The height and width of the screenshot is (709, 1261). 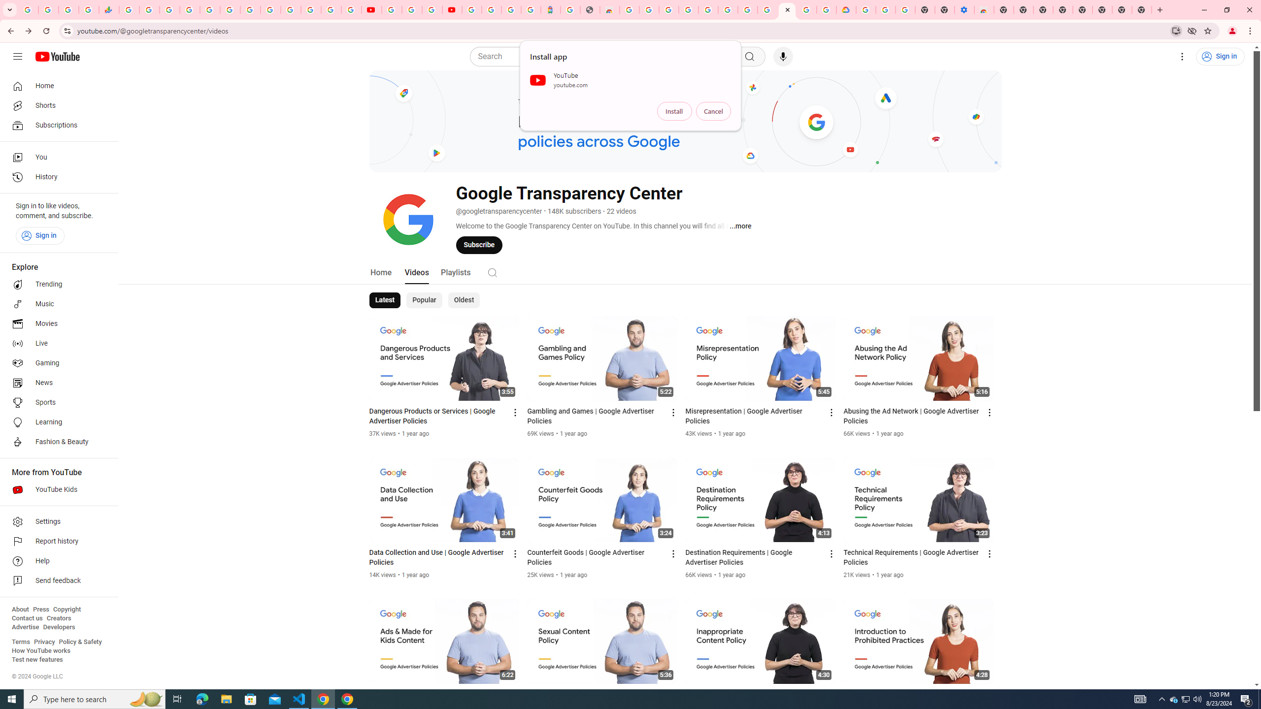 What do you see at coordinates (25, 627) in the screenshot?
I see `Advertise` at bounding box center [25, 627].